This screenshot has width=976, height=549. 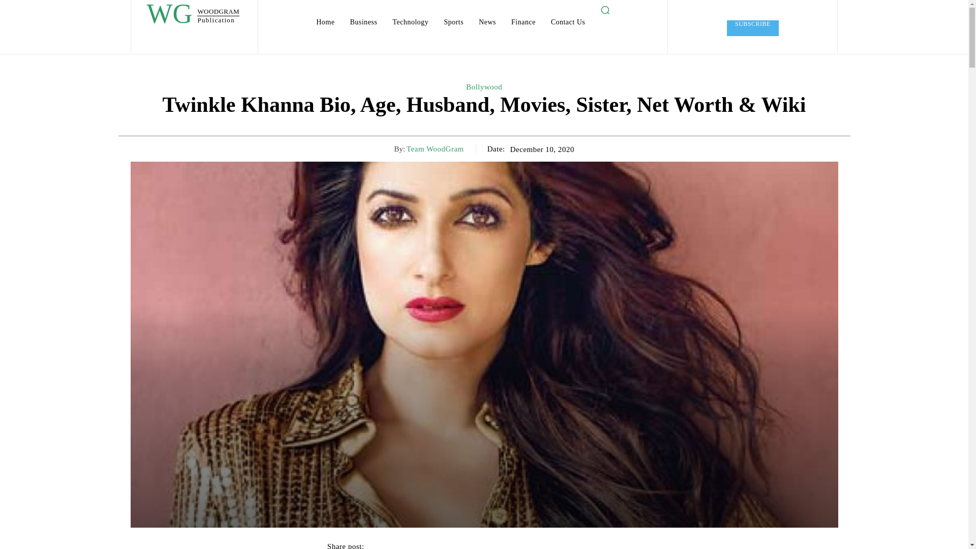 What do you see at coordinates (193, 16) in the screenshot?
I see `Team WoodGram` at bounding box center [193, 16].